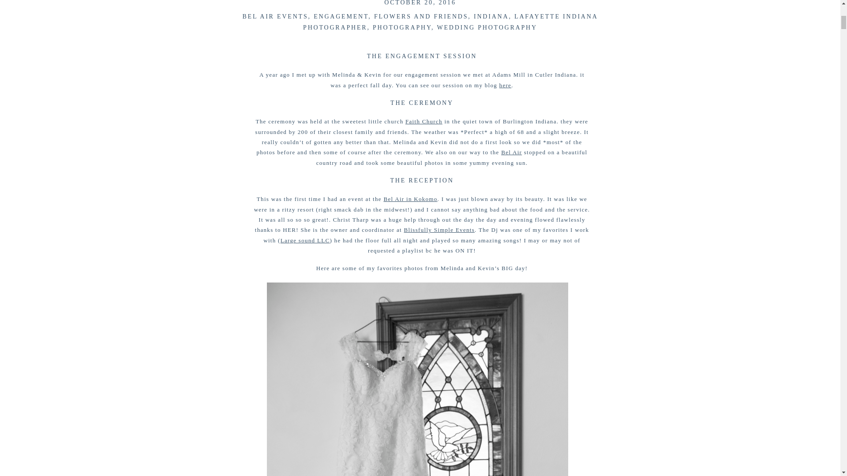 This screenshot has height=476, width=847. I want to click on INDIANA, so click(491, 17).